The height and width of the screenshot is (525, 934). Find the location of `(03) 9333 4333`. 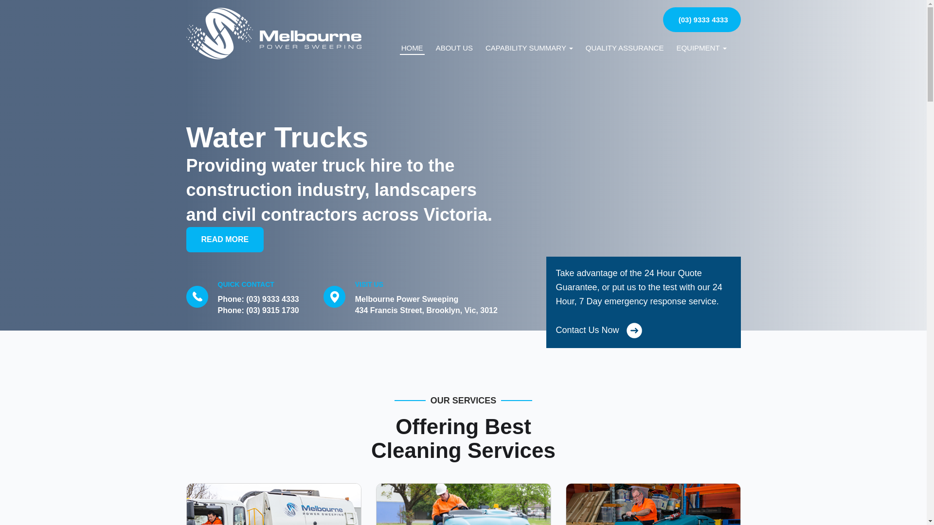

(03) 9333 4333 is located at coordinates (702, 19).